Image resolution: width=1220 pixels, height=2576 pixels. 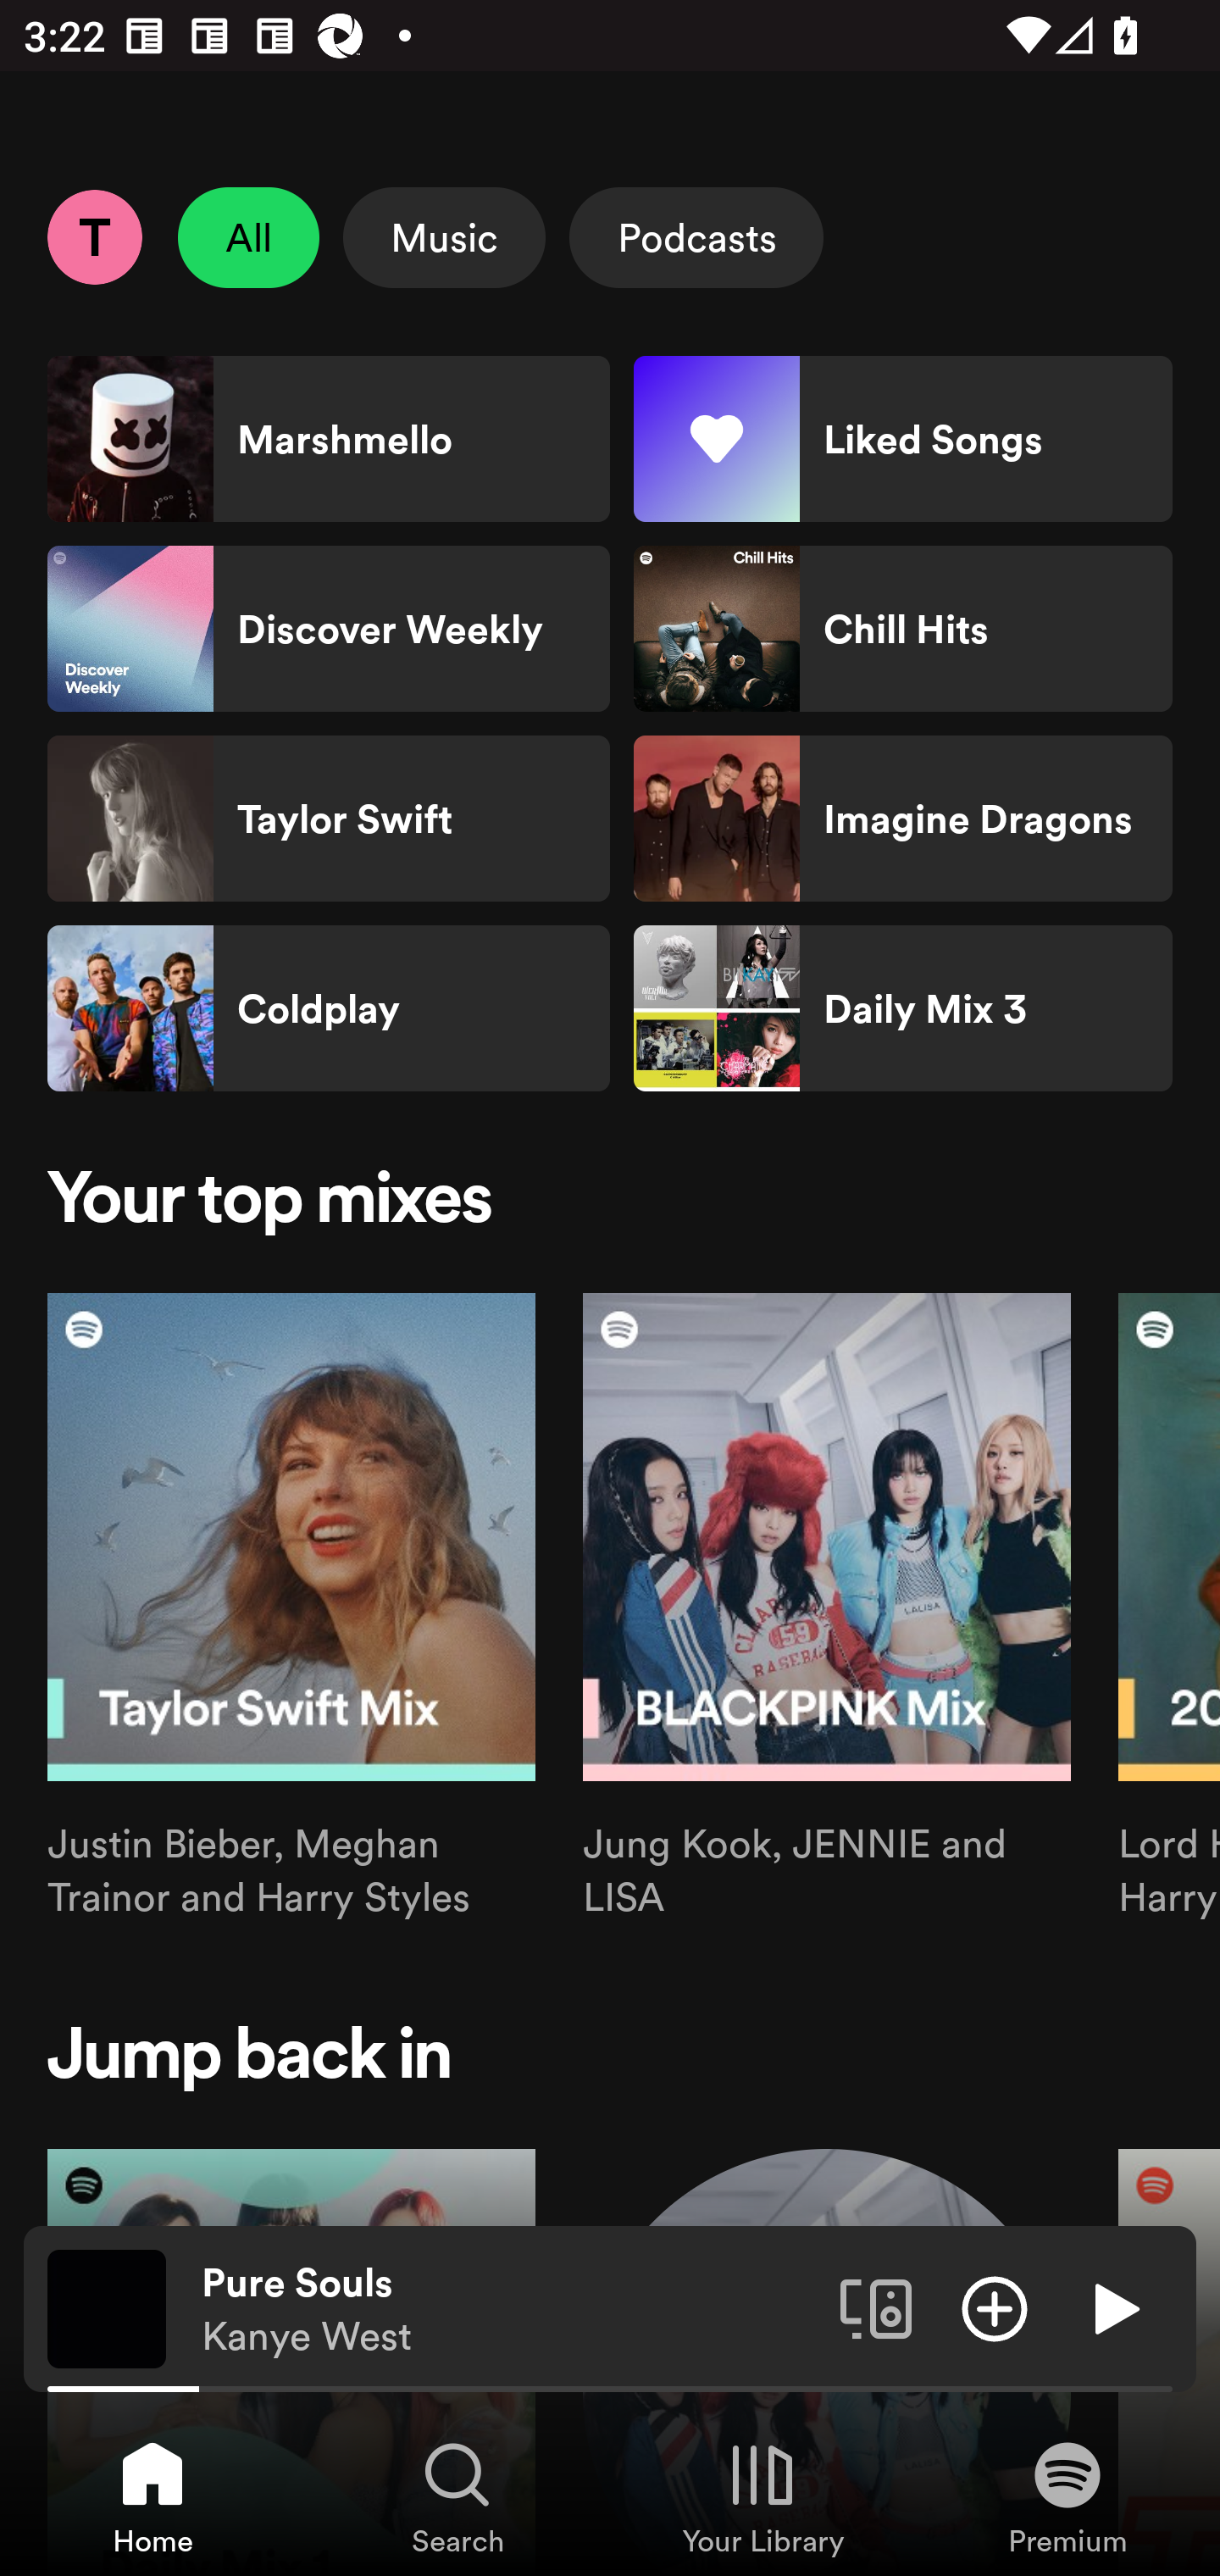 What do you see at coordinates (508, 2309) in the screenshot?
I see `Pure Souls Kanye West` at bounding box center [508, 2309].